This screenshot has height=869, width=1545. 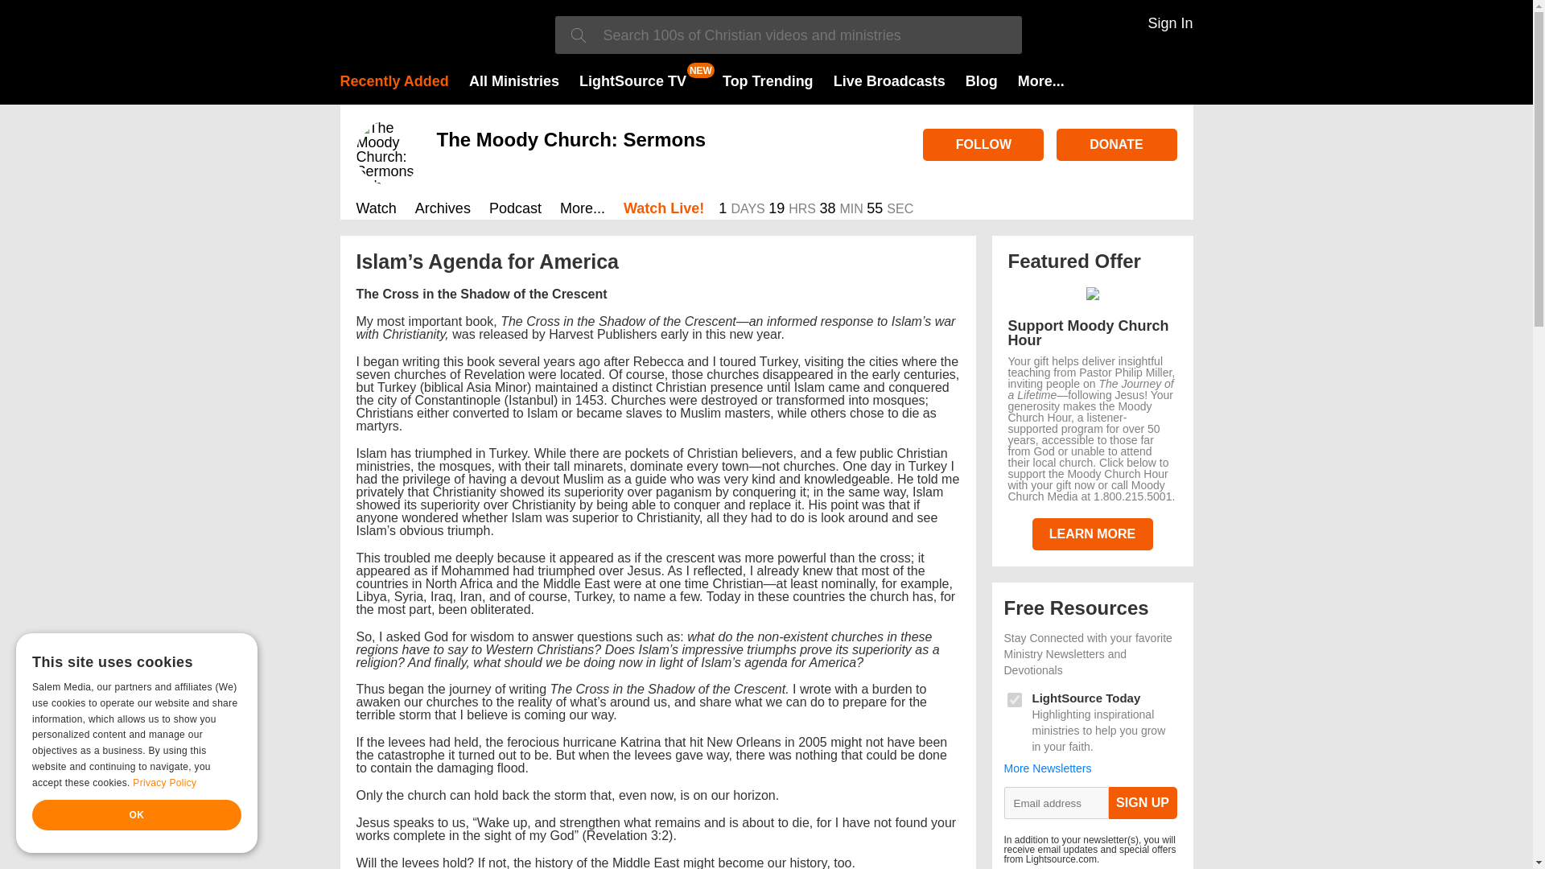 I want to click on Podcast, so click(x=515, y=210).